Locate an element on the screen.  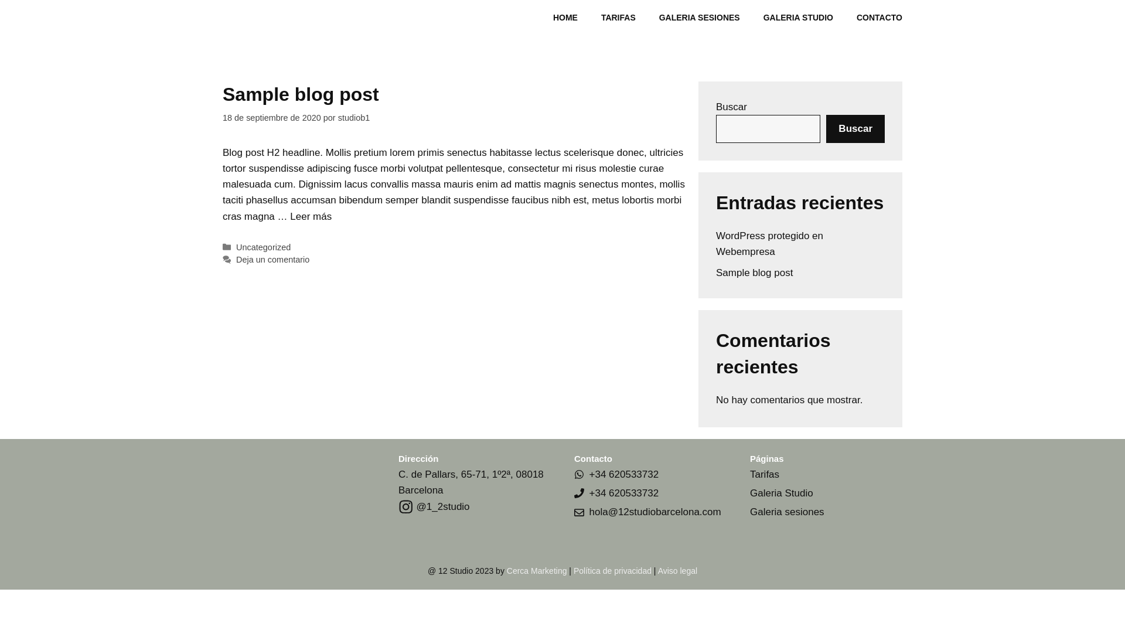
Aviso legal is located at coordinates (677, 571).